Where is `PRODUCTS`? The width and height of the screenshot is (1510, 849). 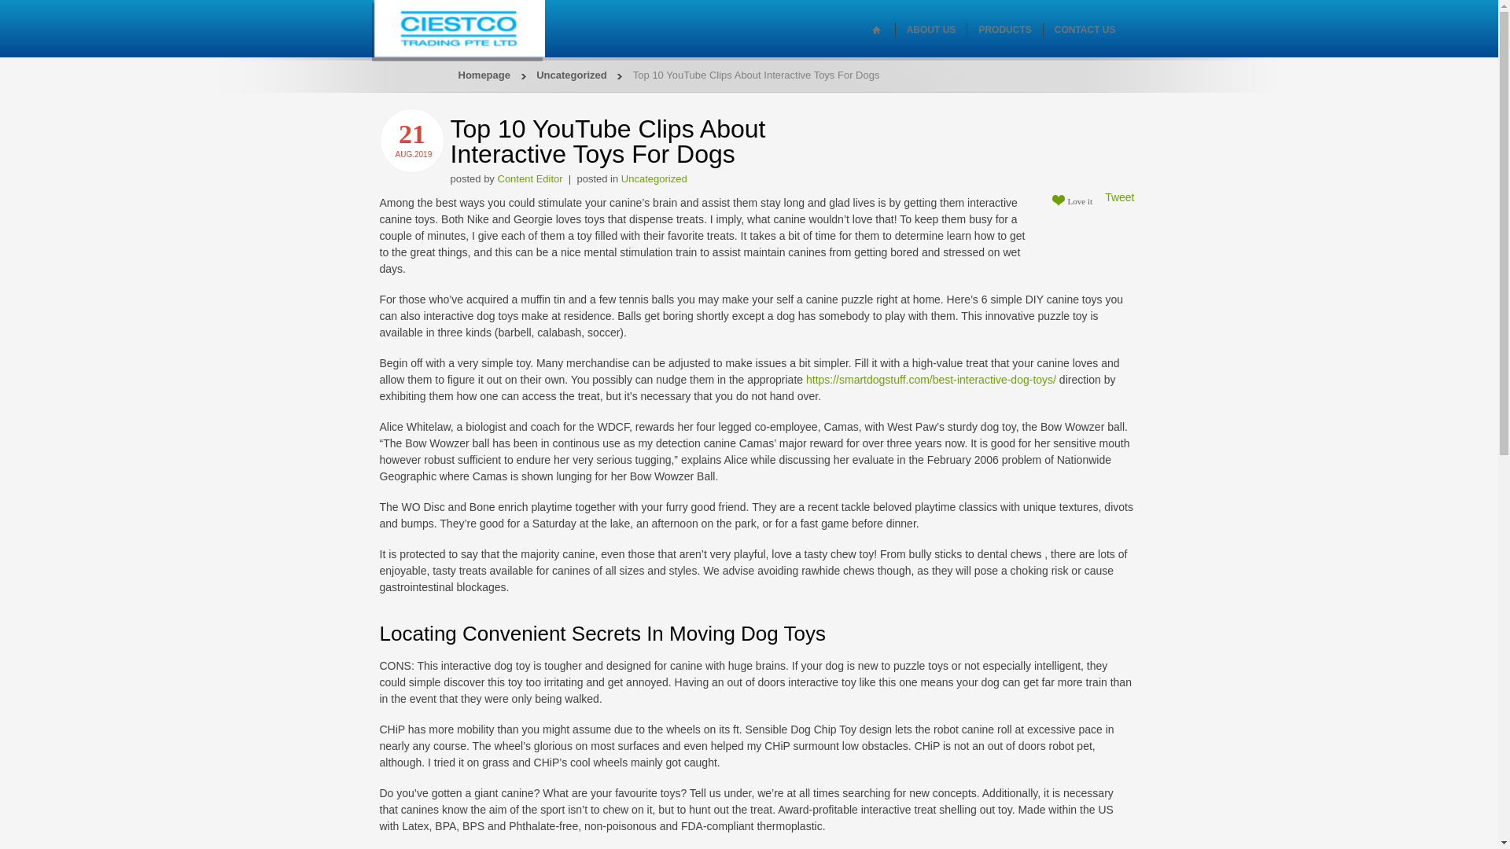 PRODUCTS is located at coordinates (1005, 30).